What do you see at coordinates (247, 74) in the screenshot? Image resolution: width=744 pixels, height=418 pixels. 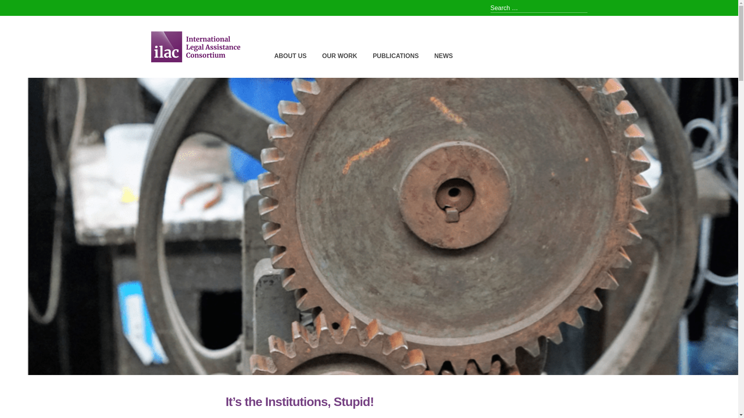 I see `International Legal Assistance Consortium` at bounding box center [247, 74].